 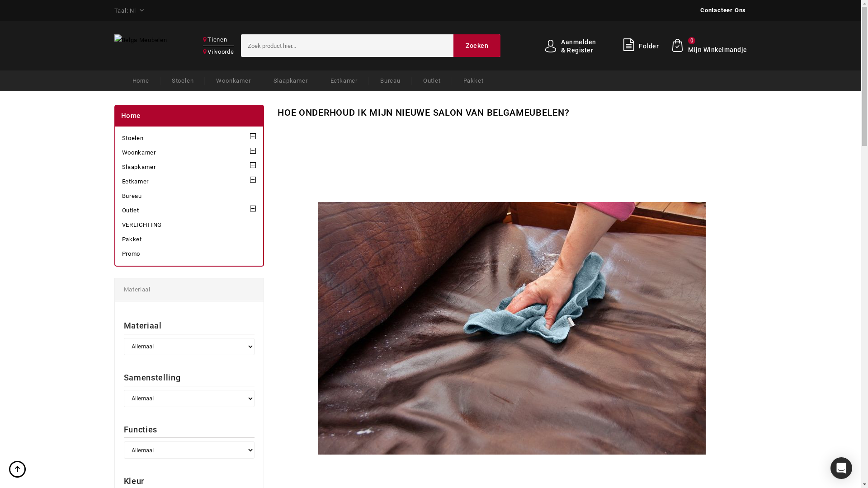 I want to click on Home, so click(x=141, y=80).